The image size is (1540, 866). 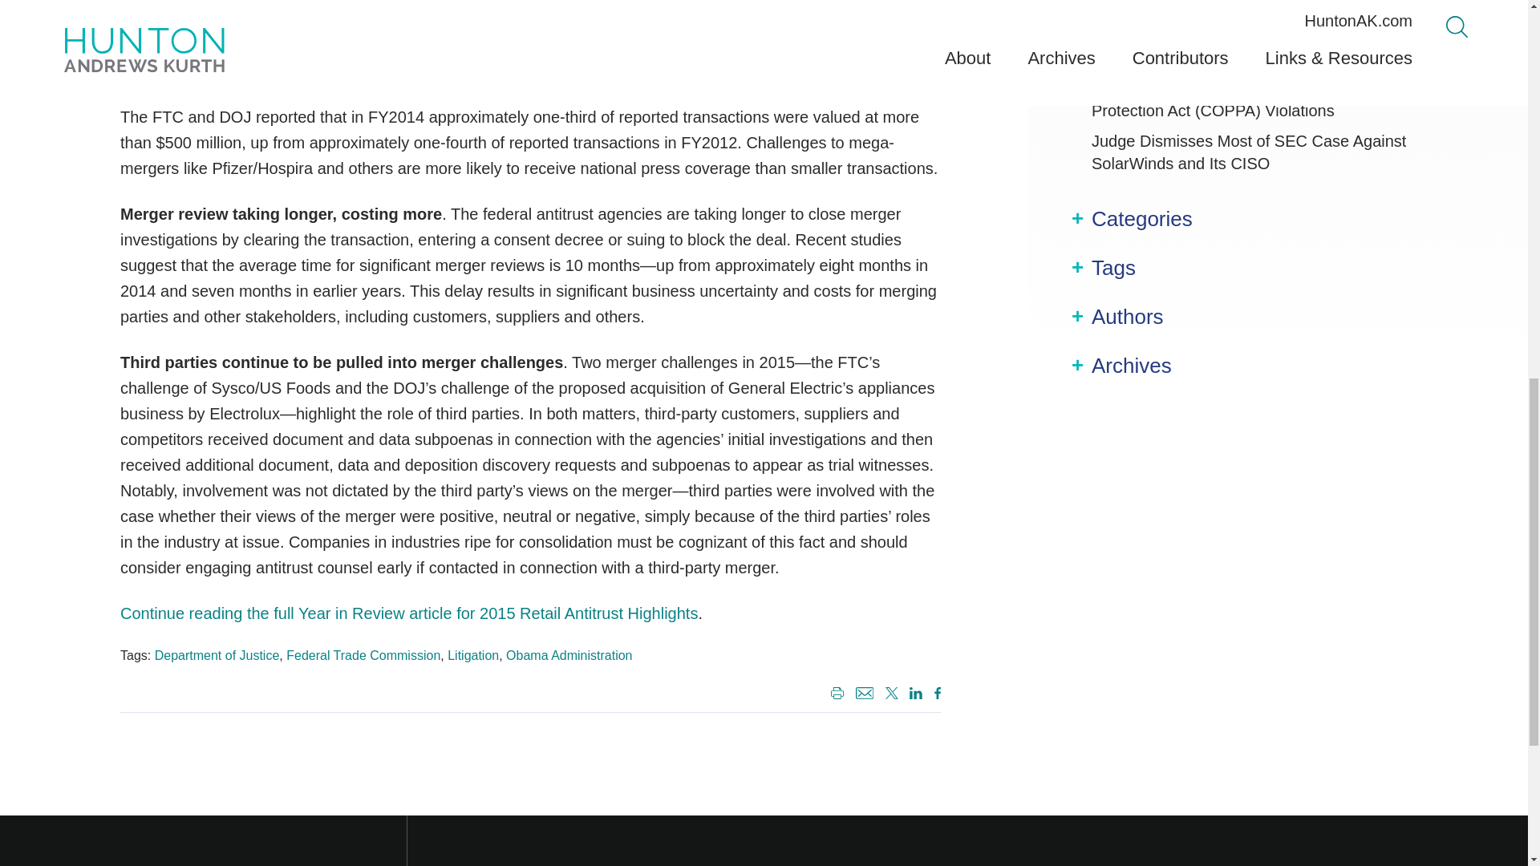 What do you see at coordinates (1142, 220) in the screenshot?
I see `Categories` at bounding box center [1142, 220].